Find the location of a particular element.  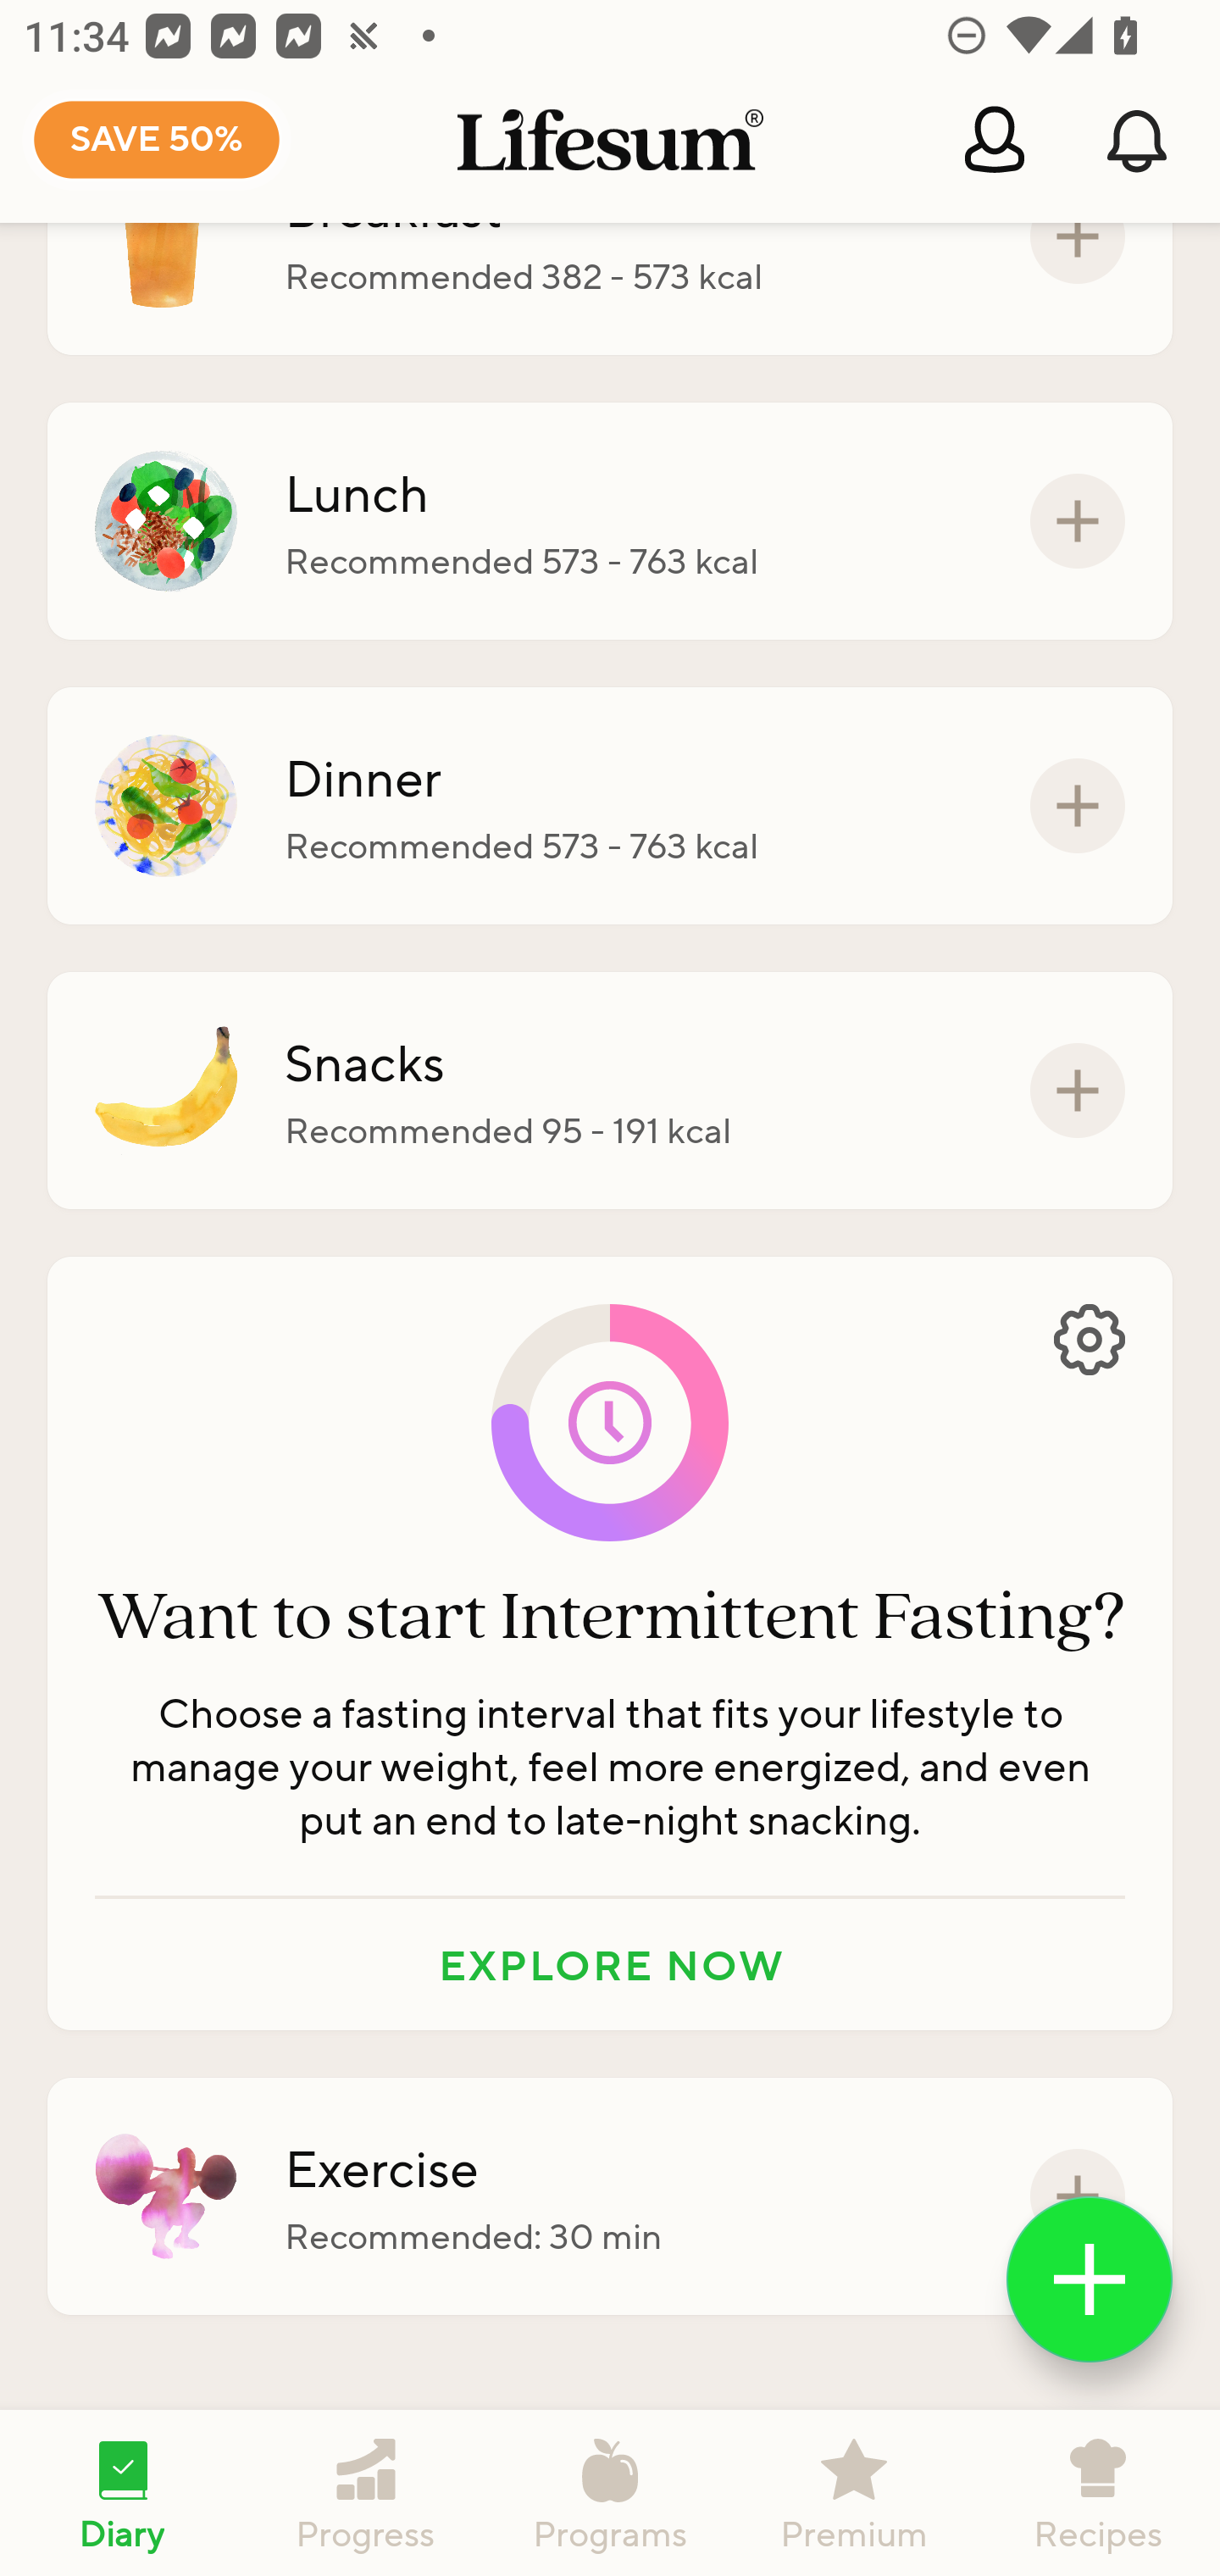

Dinner Recommended 573 - 763 kcal is located at coordinates (610, 806).